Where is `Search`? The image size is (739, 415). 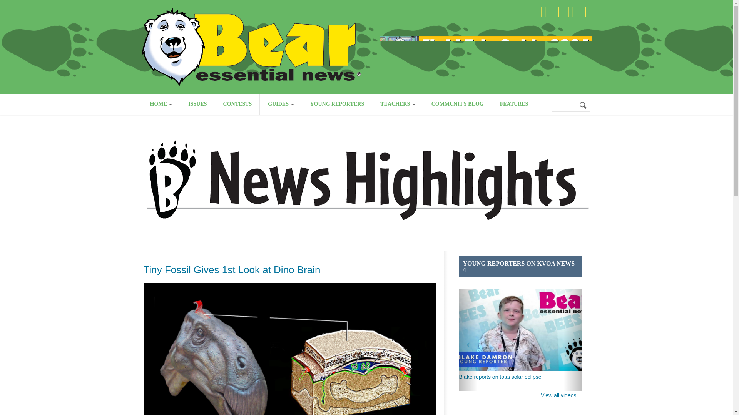 Search is located at coordinates (584, 105).